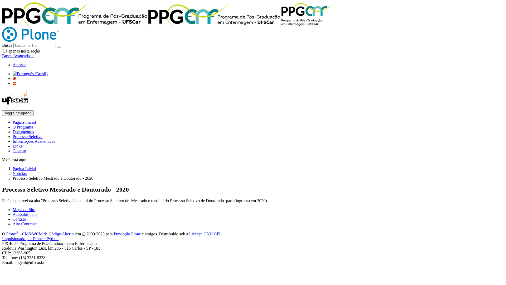  I want to click on Buscar no Site, so click(35, 45).